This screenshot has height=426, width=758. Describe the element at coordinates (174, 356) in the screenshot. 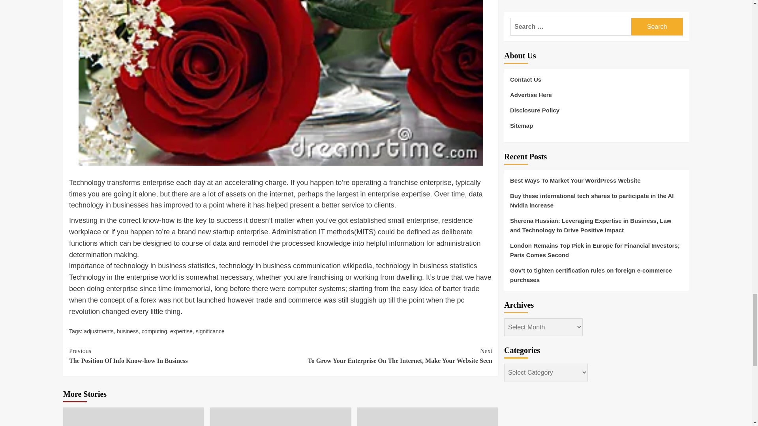

I see `expertise` at that location.